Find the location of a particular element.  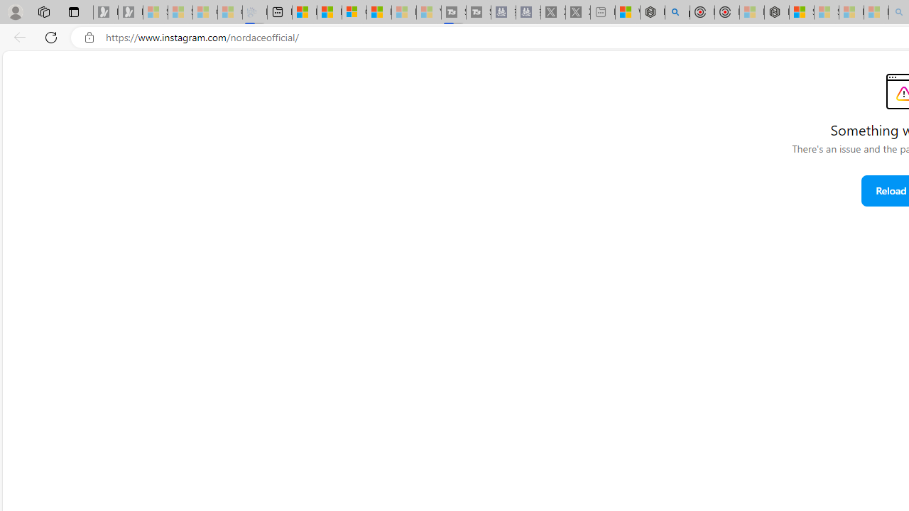

Nordace - Nordace Siena Is Not An Ordinary Backpack is located at coordinates (777, 13).